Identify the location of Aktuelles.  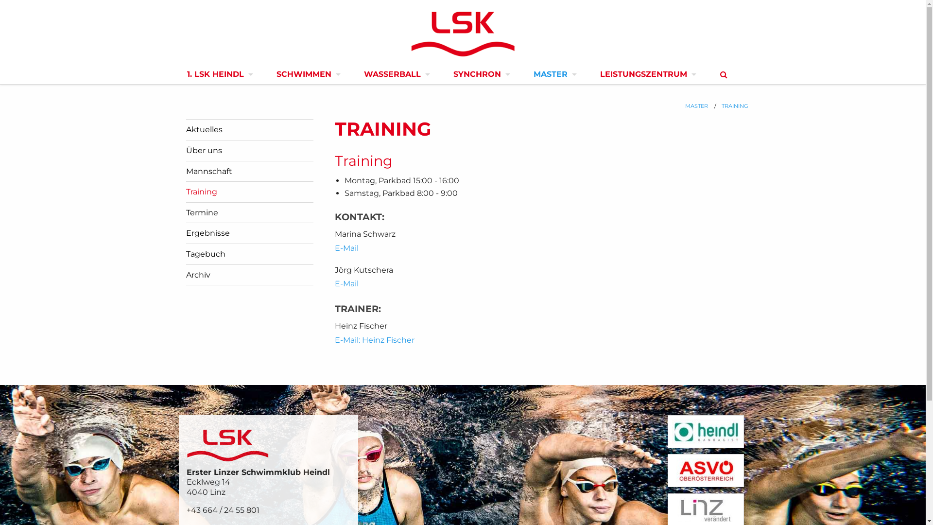
(204, 129).